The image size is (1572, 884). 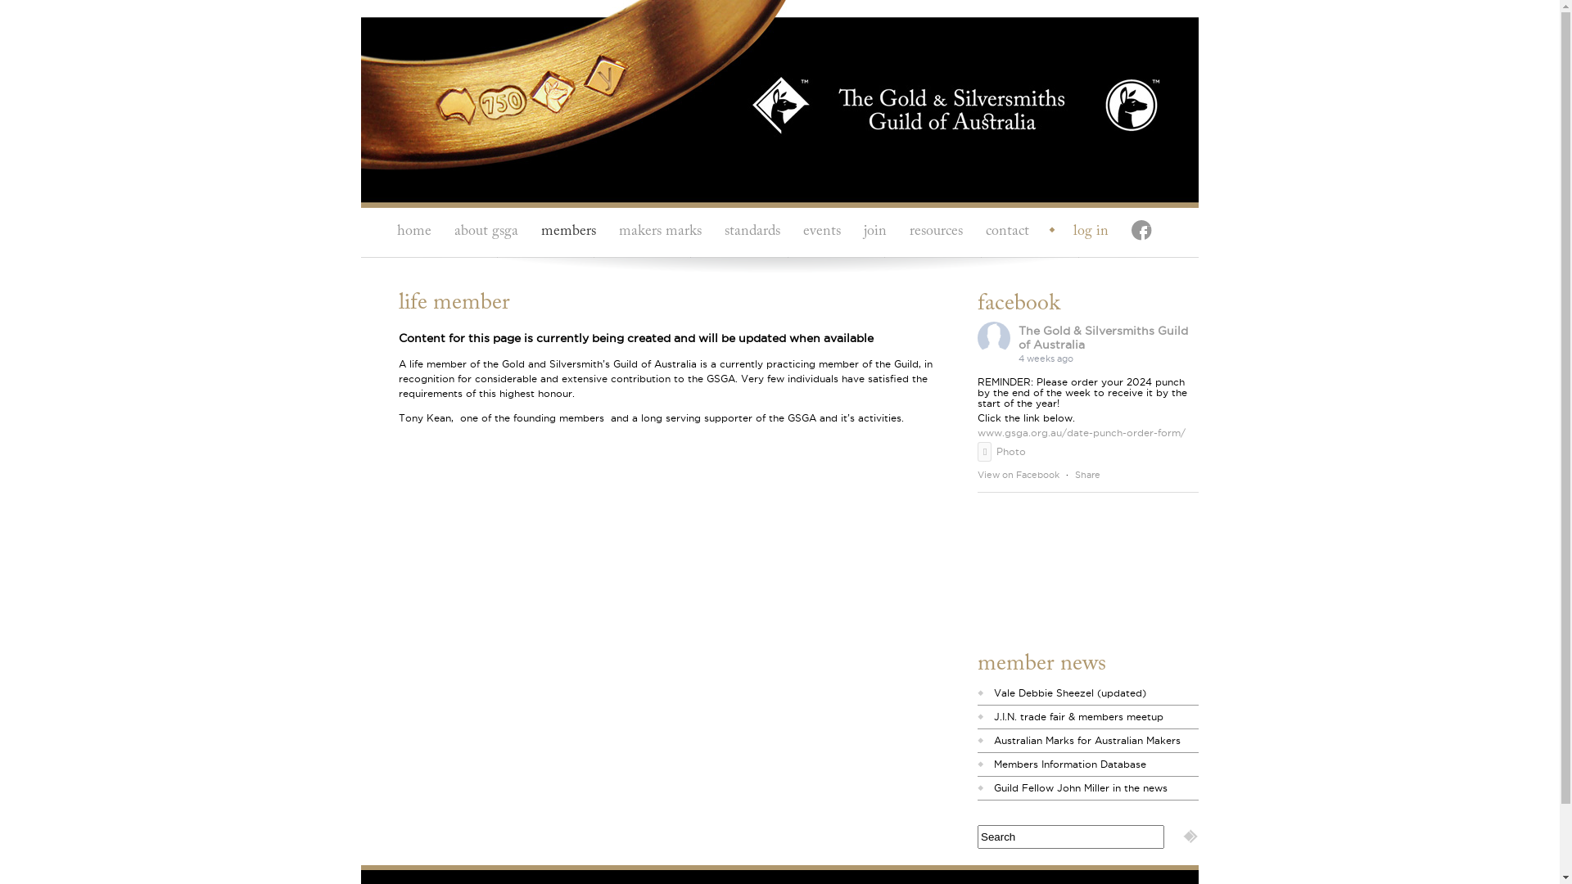 I want to click on home, so click(x=414, y=232).